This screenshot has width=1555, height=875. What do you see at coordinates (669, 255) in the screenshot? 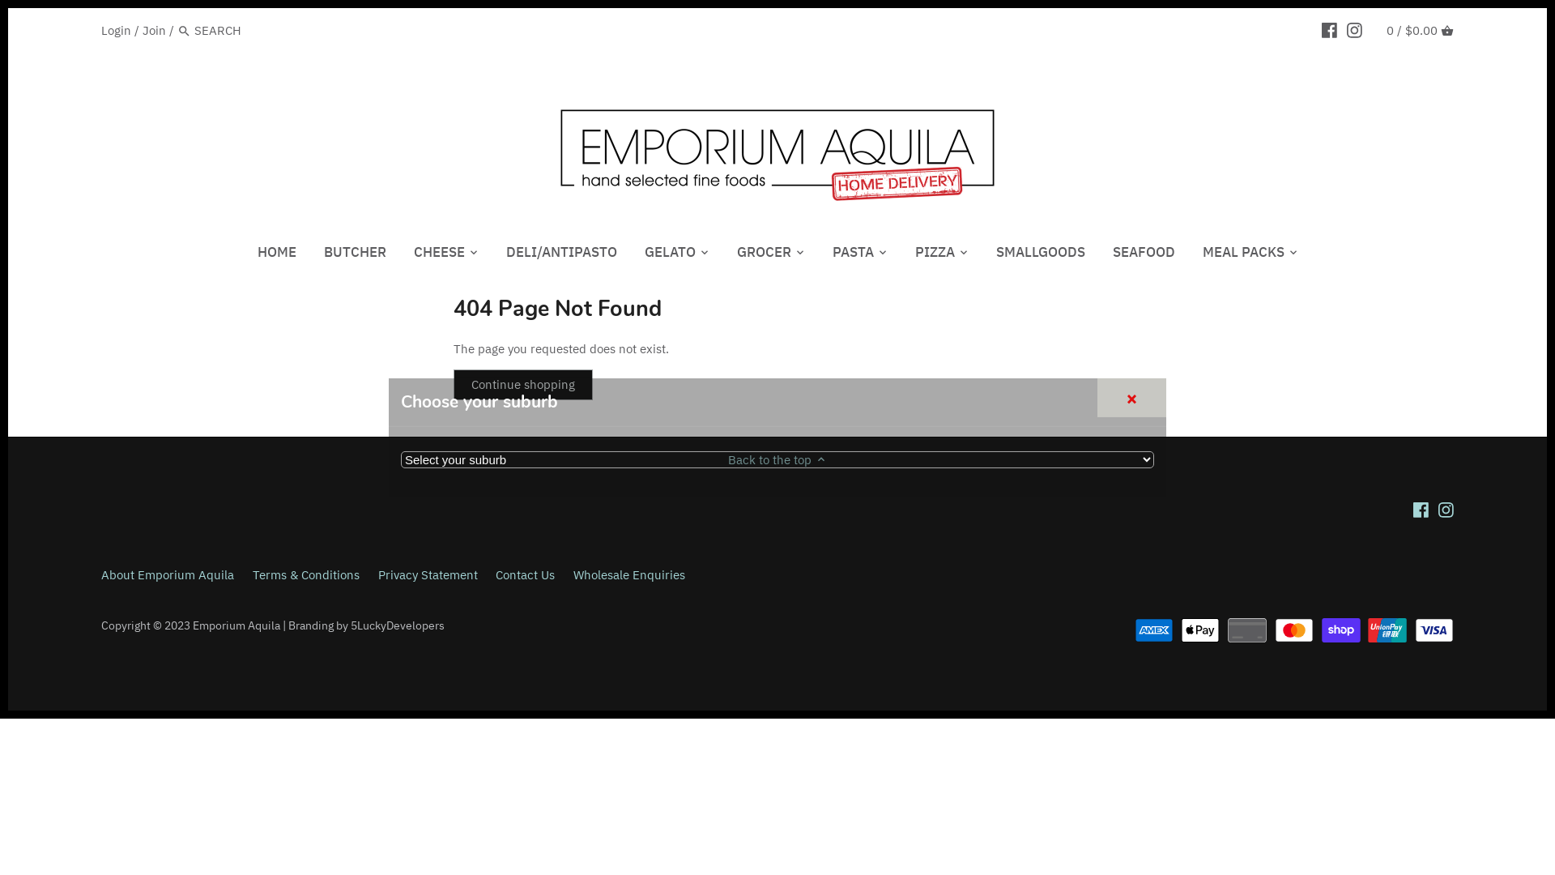
I see `GELATO` at bounding box center [669, 255].